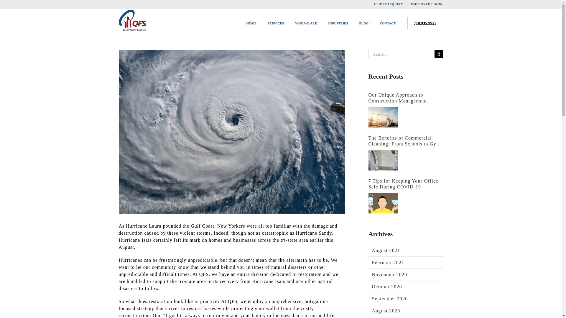  Describe the element at coordinates (427, 4) in the screenshot. I see `EMPLOYEE LOGIN` at that location.